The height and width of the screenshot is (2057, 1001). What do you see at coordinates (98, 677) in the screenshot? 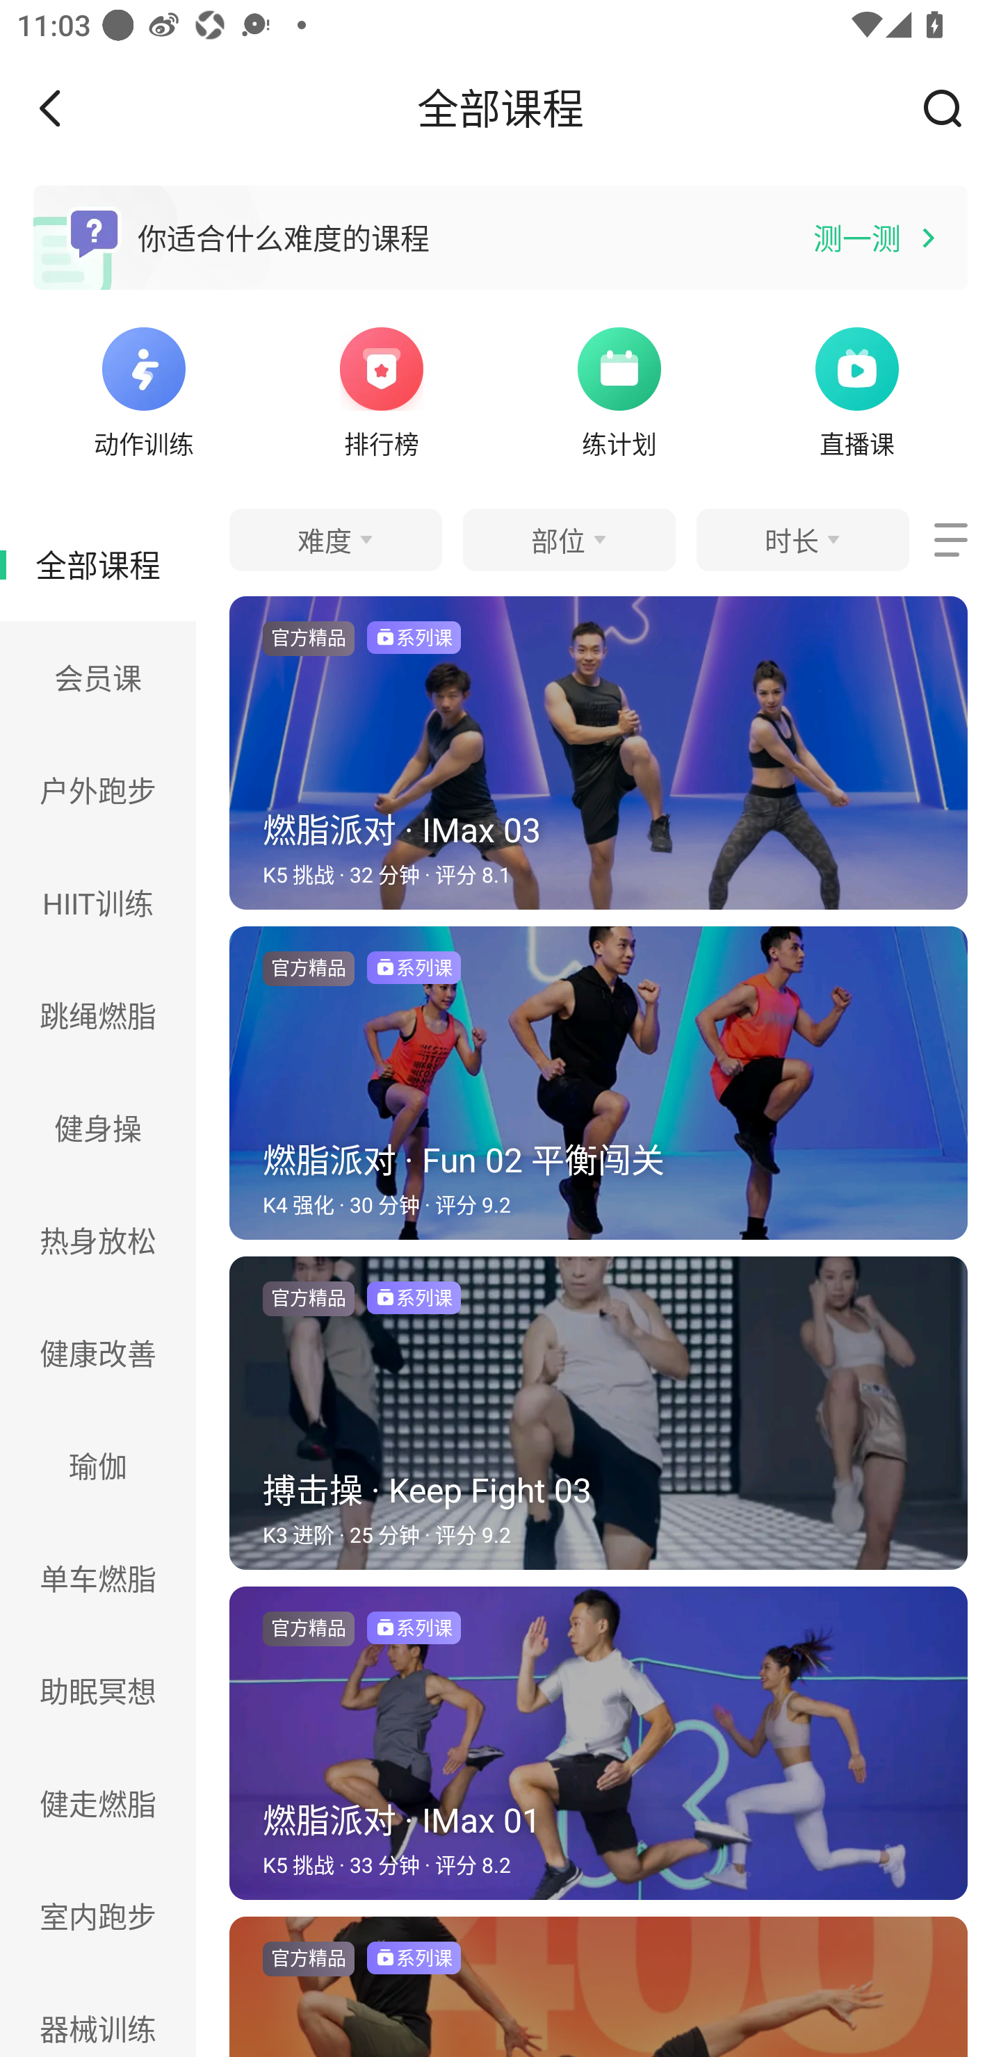
I see `会员课` at bounding box center [98, 677].